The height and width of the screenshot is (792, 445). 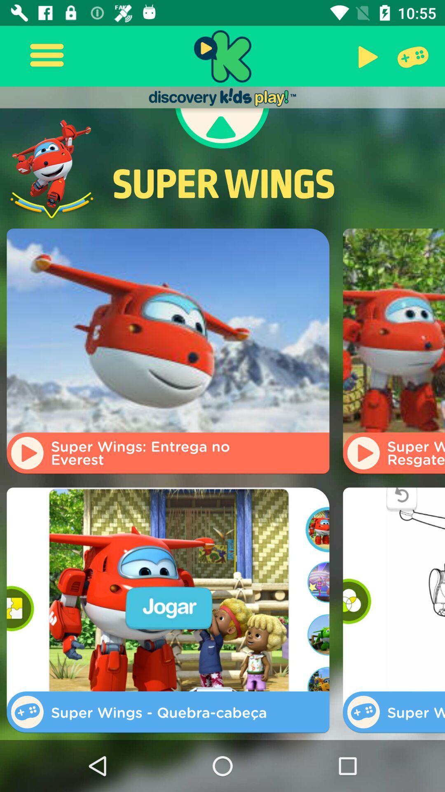 I want to click on tap the icon above super wings, so click(x=222, y=129).